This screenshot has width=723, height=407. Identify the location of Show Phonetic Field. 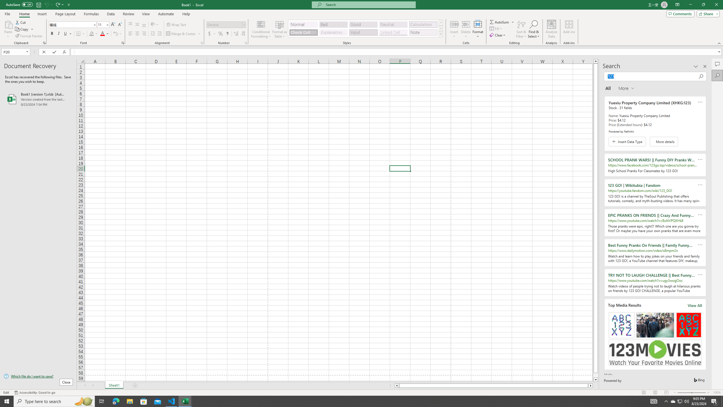
(115, 34).